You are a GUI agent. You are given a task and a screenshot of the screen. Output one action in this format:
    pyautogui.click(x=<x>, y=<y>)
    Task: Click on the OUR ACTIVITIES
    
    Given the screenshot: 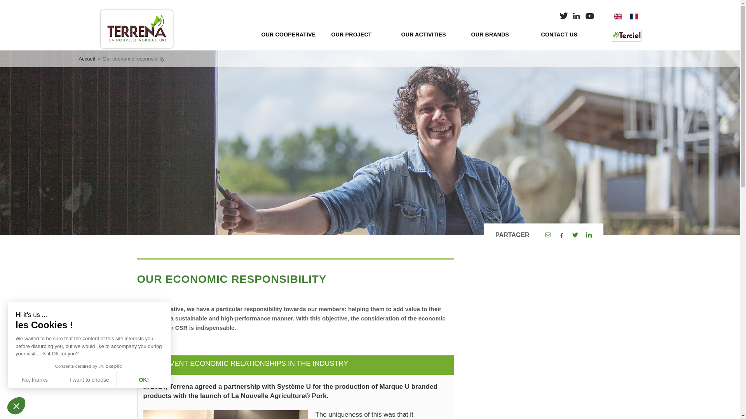 What is the action you would take?
    pyautogui.click(x=430, y=34)
    